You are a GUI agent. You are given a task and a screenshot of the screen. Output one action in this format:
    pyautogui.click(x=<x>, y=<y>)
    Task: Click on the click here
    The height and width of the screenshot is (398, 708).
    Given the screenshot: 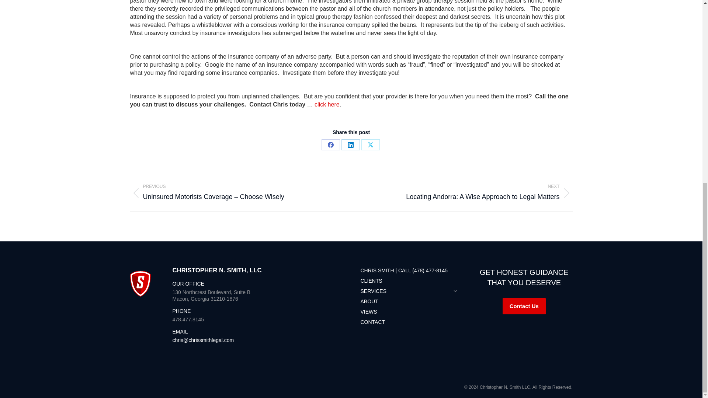 What is the action you would take?
    pyautogui.click(x=327, y=104)
    